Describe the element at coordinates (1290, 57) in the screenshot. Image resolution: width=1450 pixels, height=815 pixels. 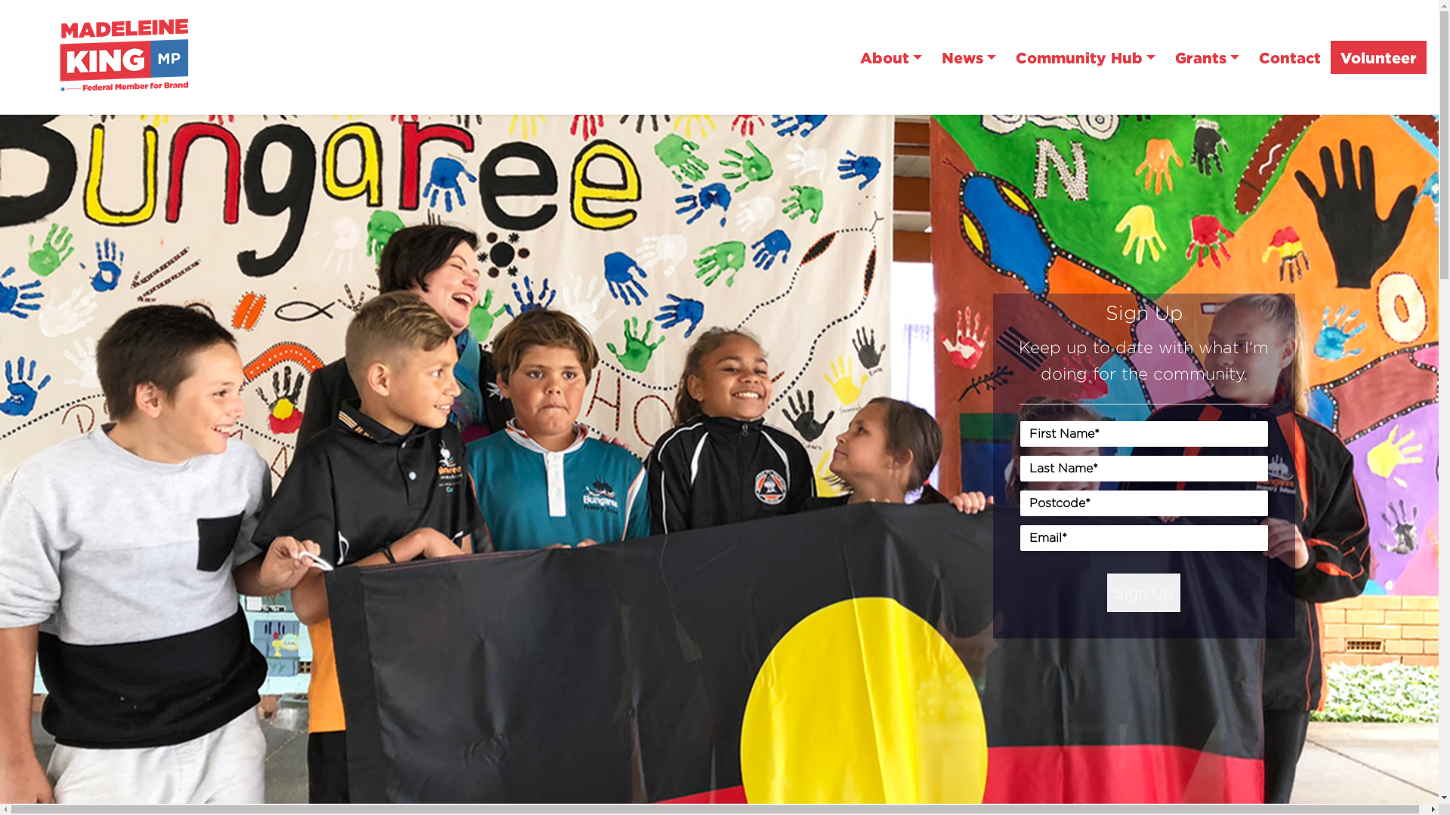
I see `Contact` at that location.